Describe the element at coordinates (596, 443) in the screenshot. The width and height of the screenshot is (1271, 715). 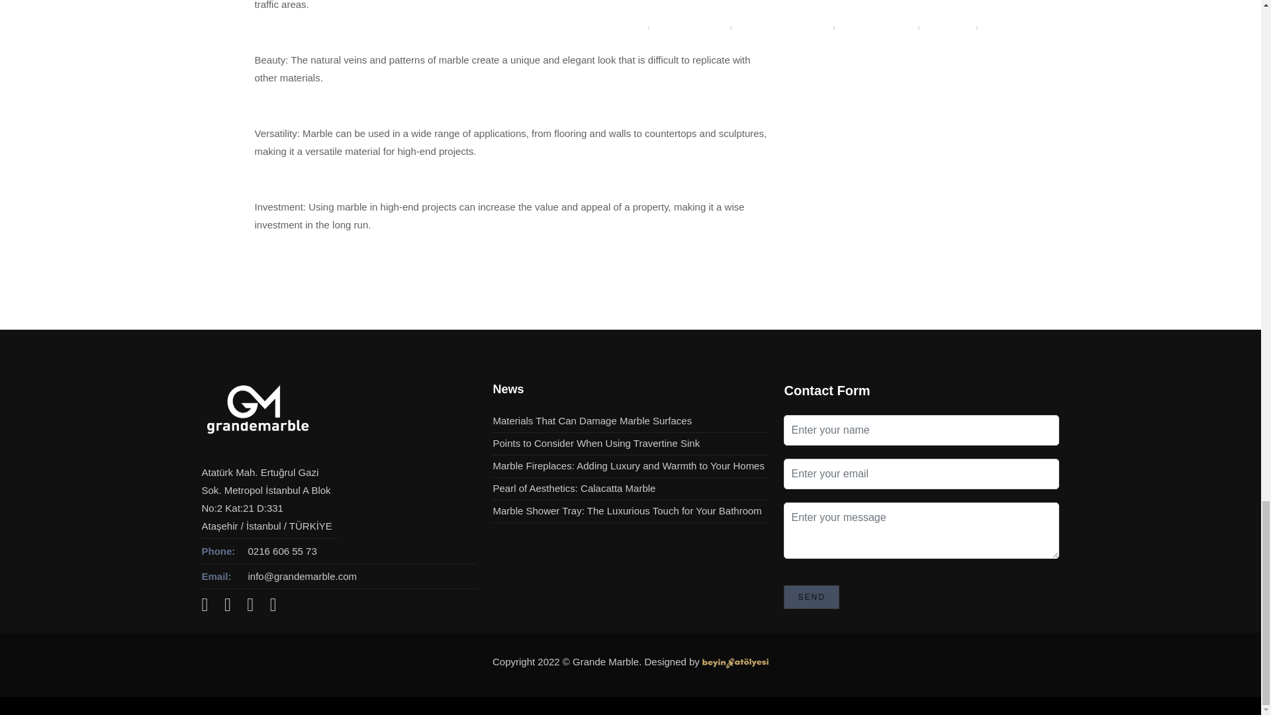
I see `Points to Consider When Using Travertine Sink` at that location.